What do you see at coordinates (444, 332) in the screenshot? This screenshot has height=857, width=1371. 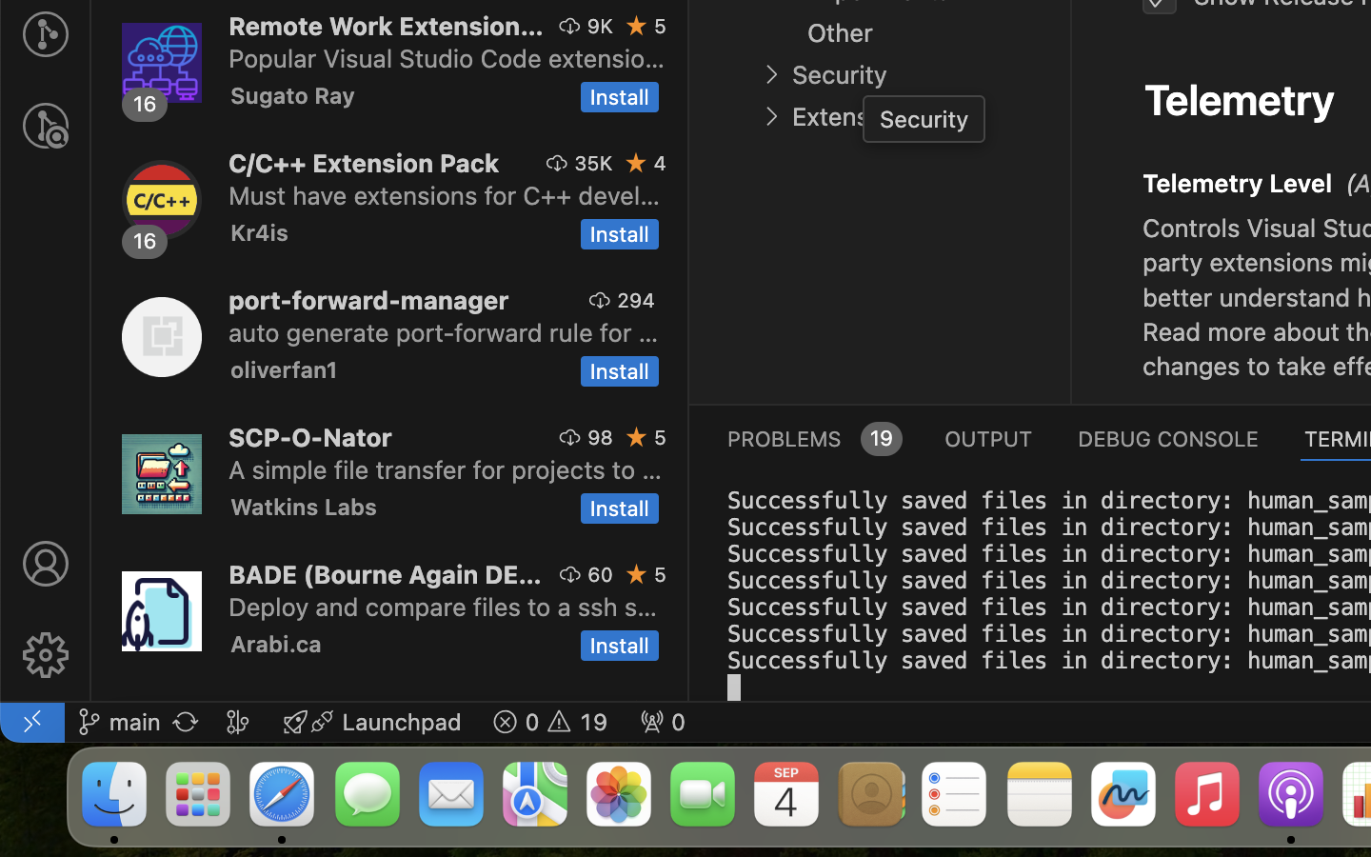 I see `auto generate port-forward rule for your vscode ssh connection.` at bounding box center [444, 332].